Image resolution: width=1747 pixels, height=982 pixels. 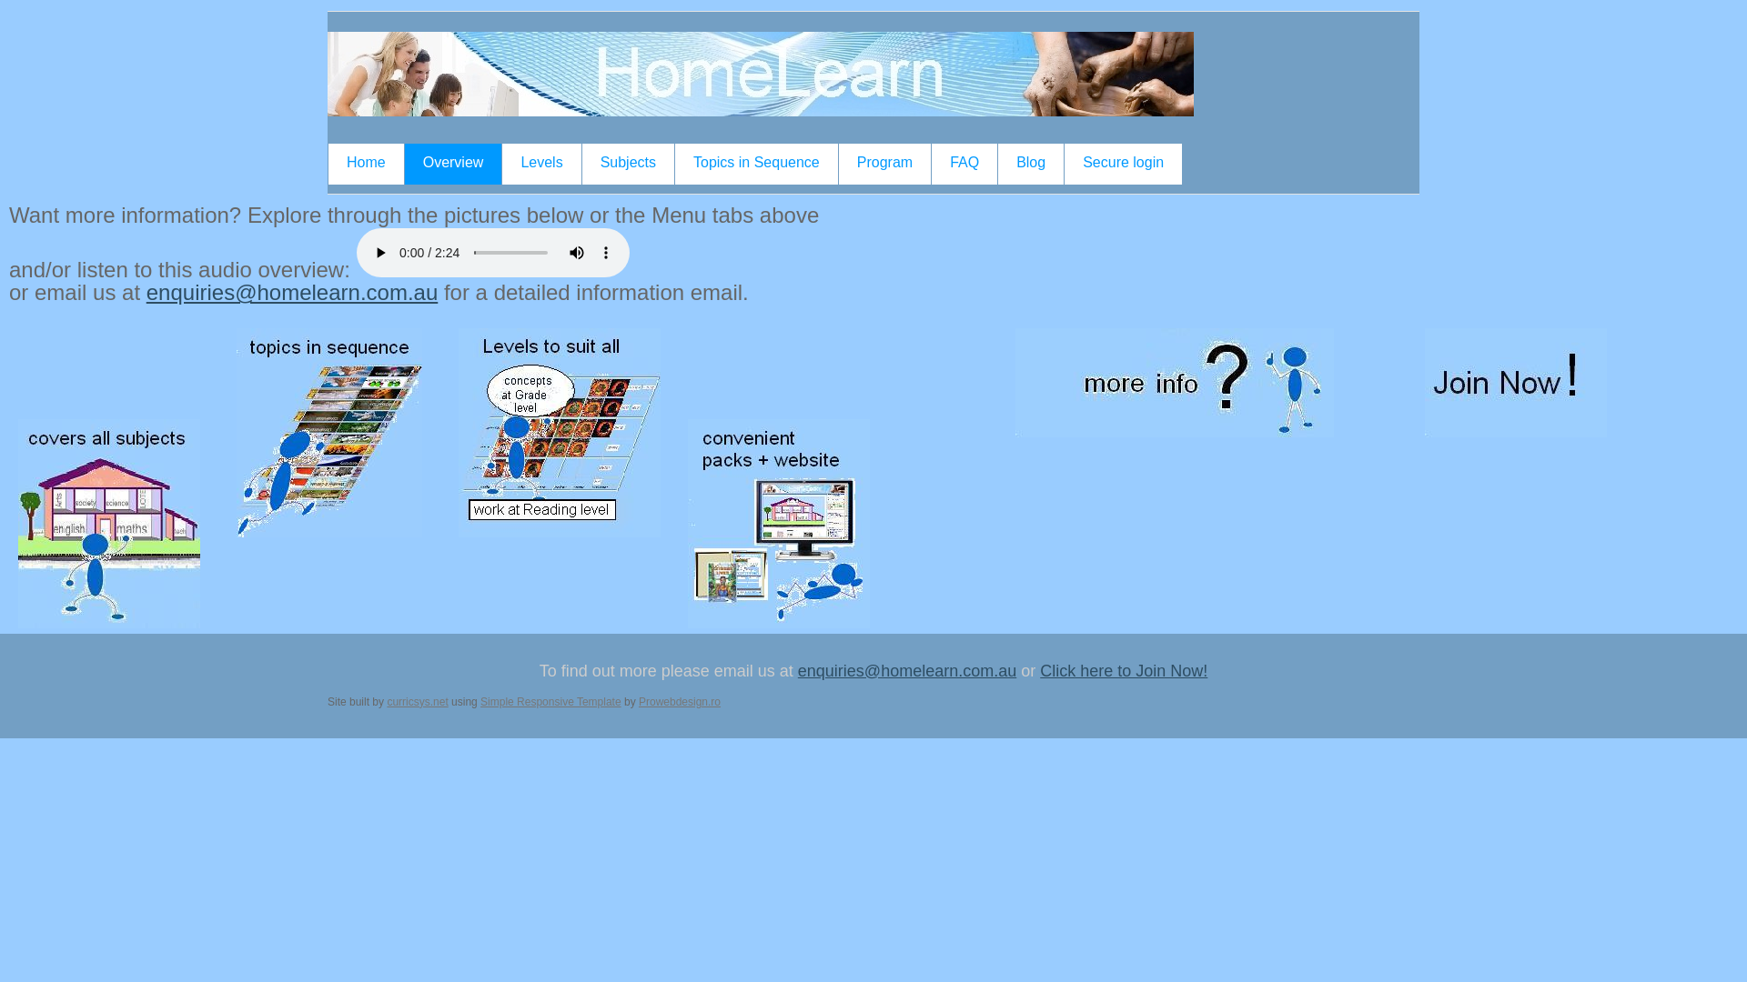 I want to click on Blog, so click(x=1031, y=164).